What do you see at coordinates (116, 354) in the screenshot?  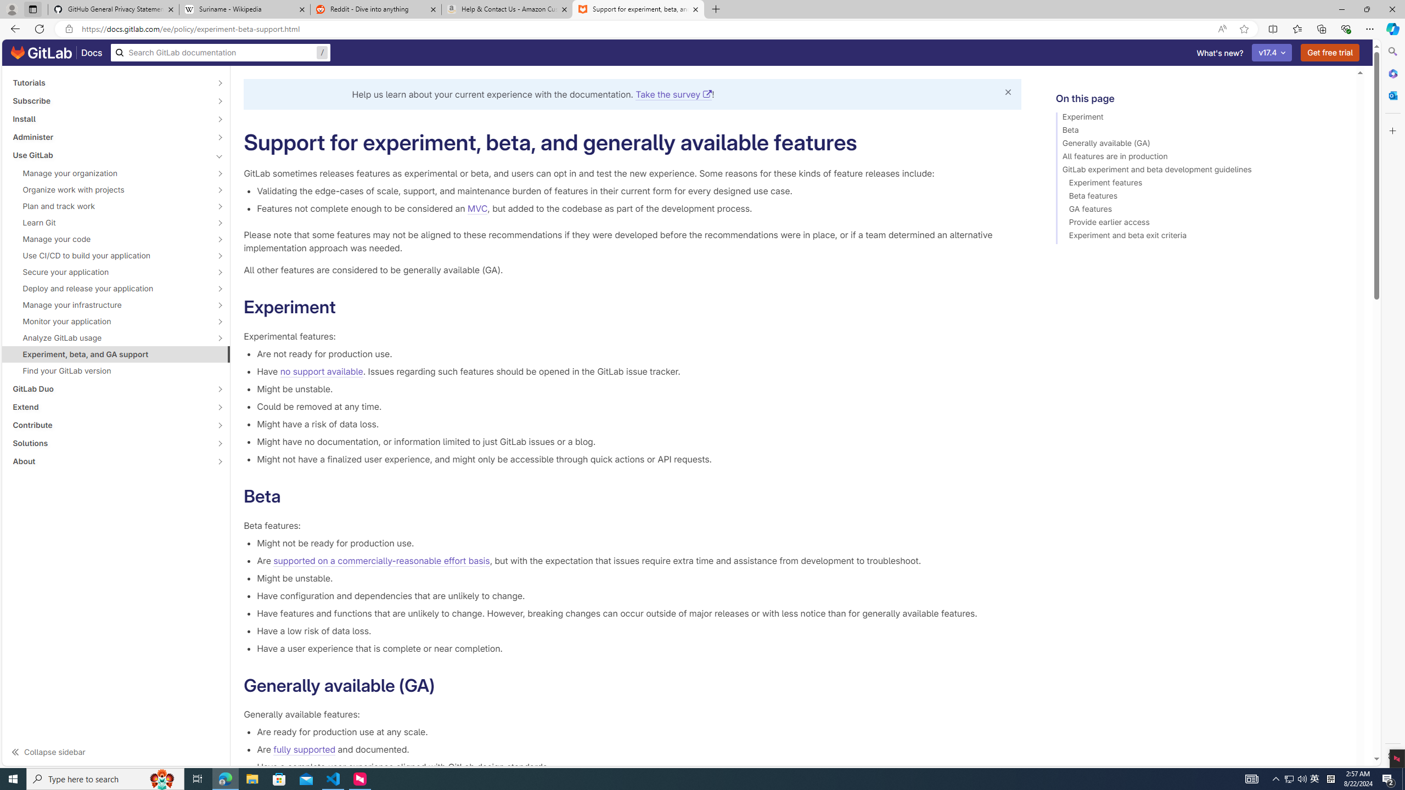 I see `Experiment, beta, and GA support` at bounding box center [116, 354].